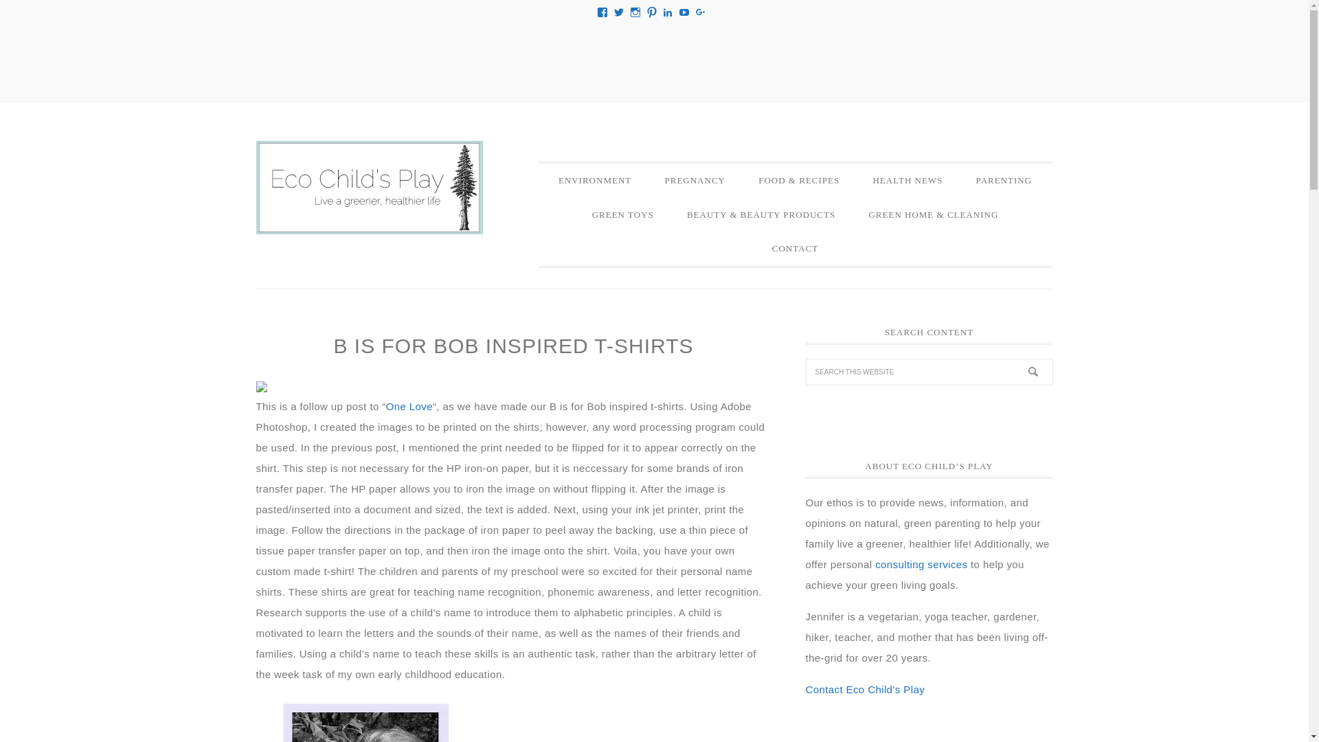 The height and width of the screenshot is (742, 1319). What do you see at coordinates (653, 58) in the screenshot?
I see `Advertisement` at bounding box center [653, 58].